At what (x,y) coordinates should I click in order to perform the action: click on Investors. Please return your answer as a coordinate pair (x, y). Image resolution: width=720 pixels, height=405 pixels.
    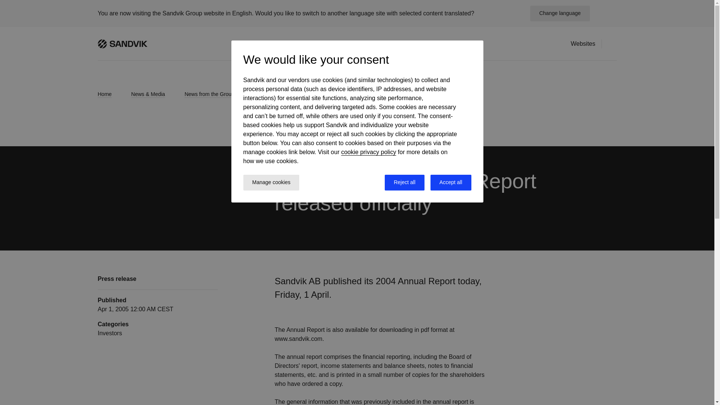
    Looking at the image, I should click on (308, 43).